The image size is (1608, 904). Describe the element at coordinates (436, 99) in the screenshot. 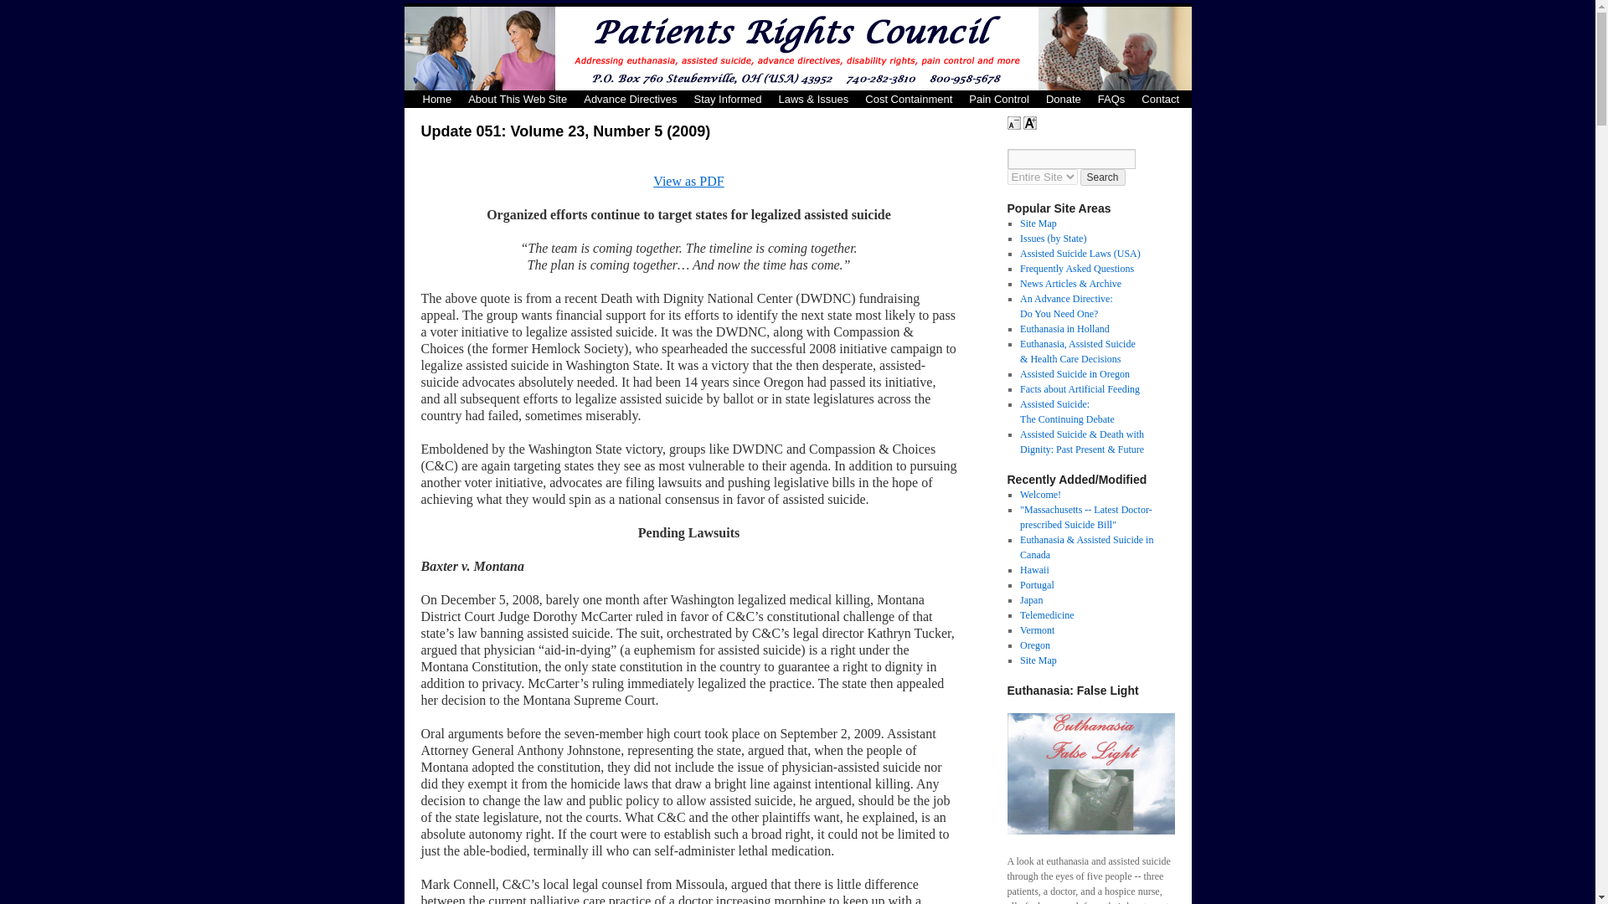

I see `Home` at that location.